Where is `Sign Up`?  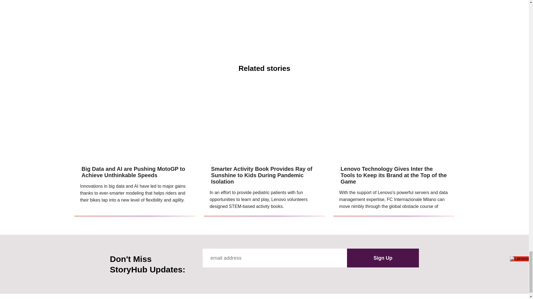
Sign Up is located at coordinates (383, 258).